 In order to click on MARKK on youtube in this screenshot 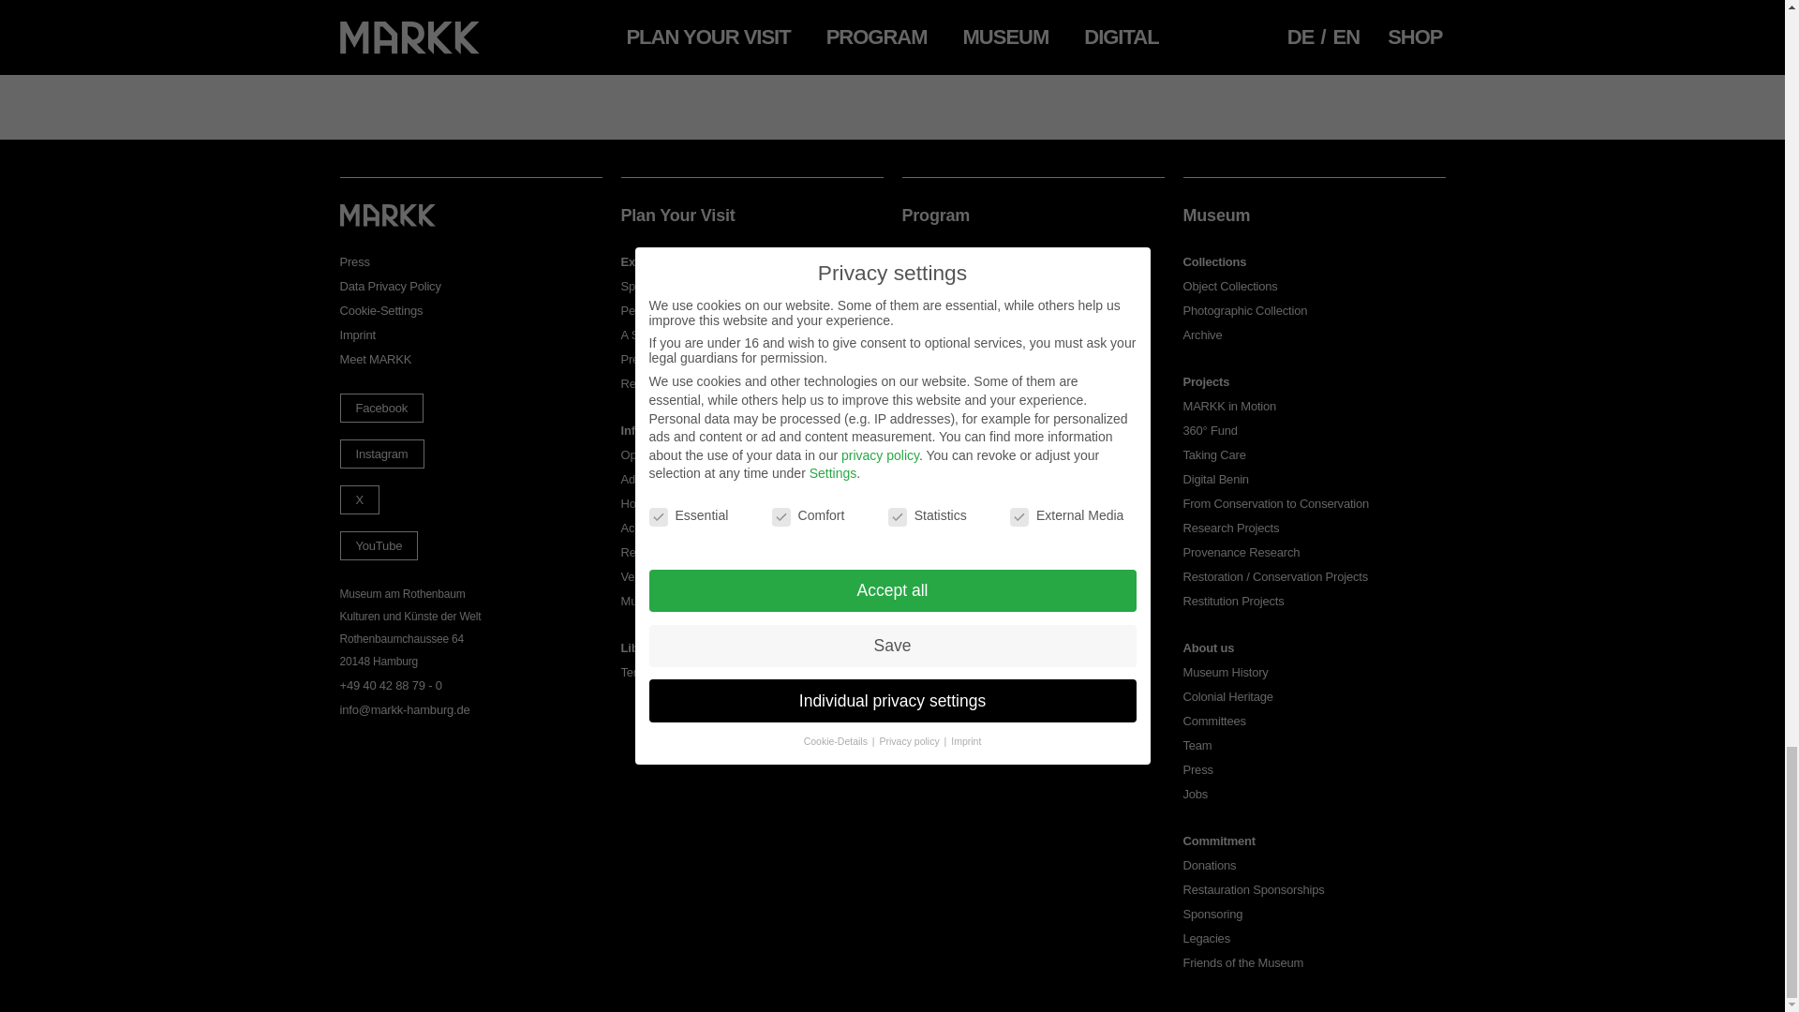, I will do `click(379, 545)`.